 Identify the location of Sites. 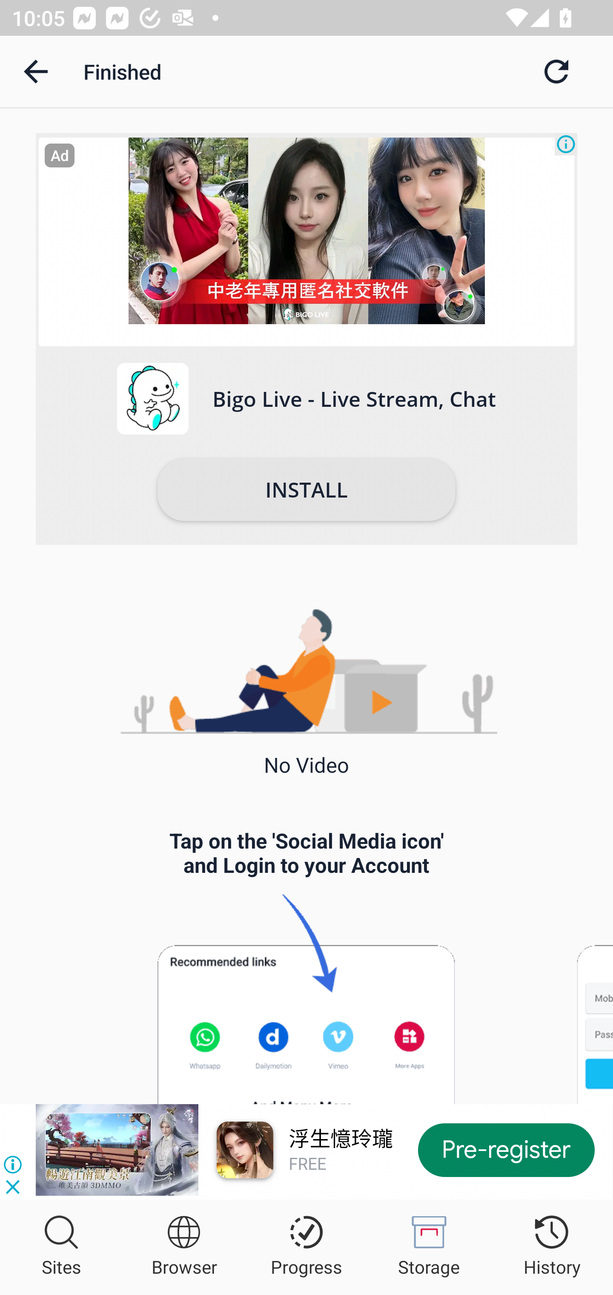
(61, 1247).